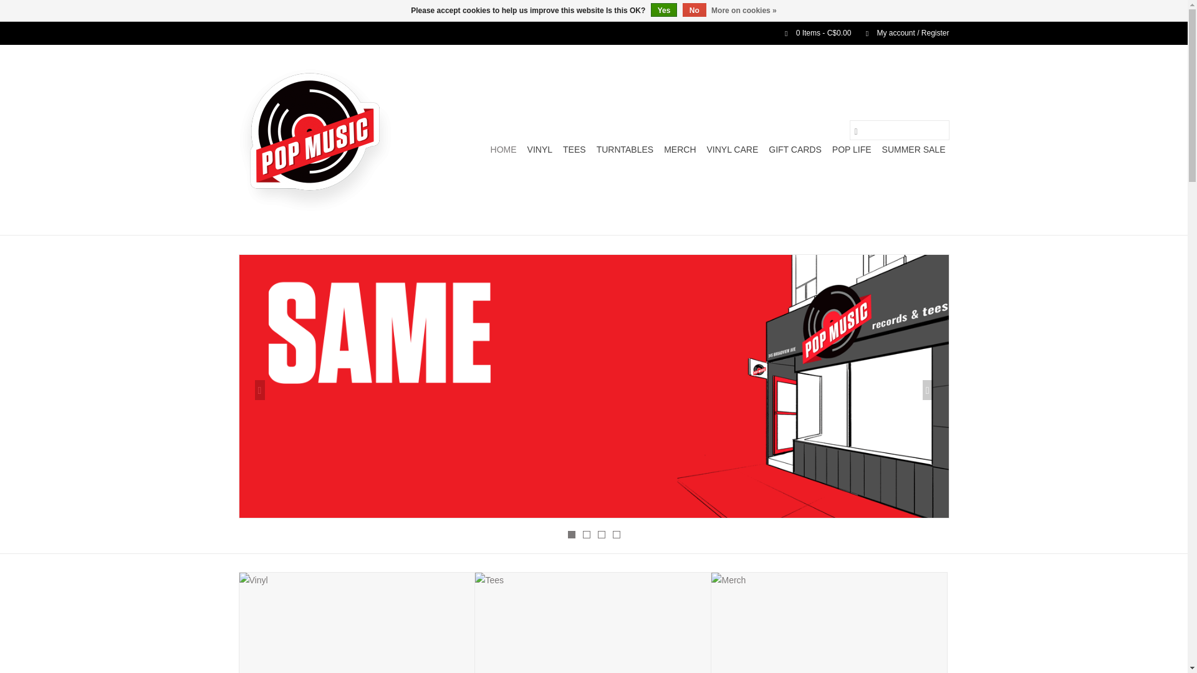  What do you see at coordinates (540, 149) in the screenshot?
I see `Vinyl` at bounding box center [540, 149].